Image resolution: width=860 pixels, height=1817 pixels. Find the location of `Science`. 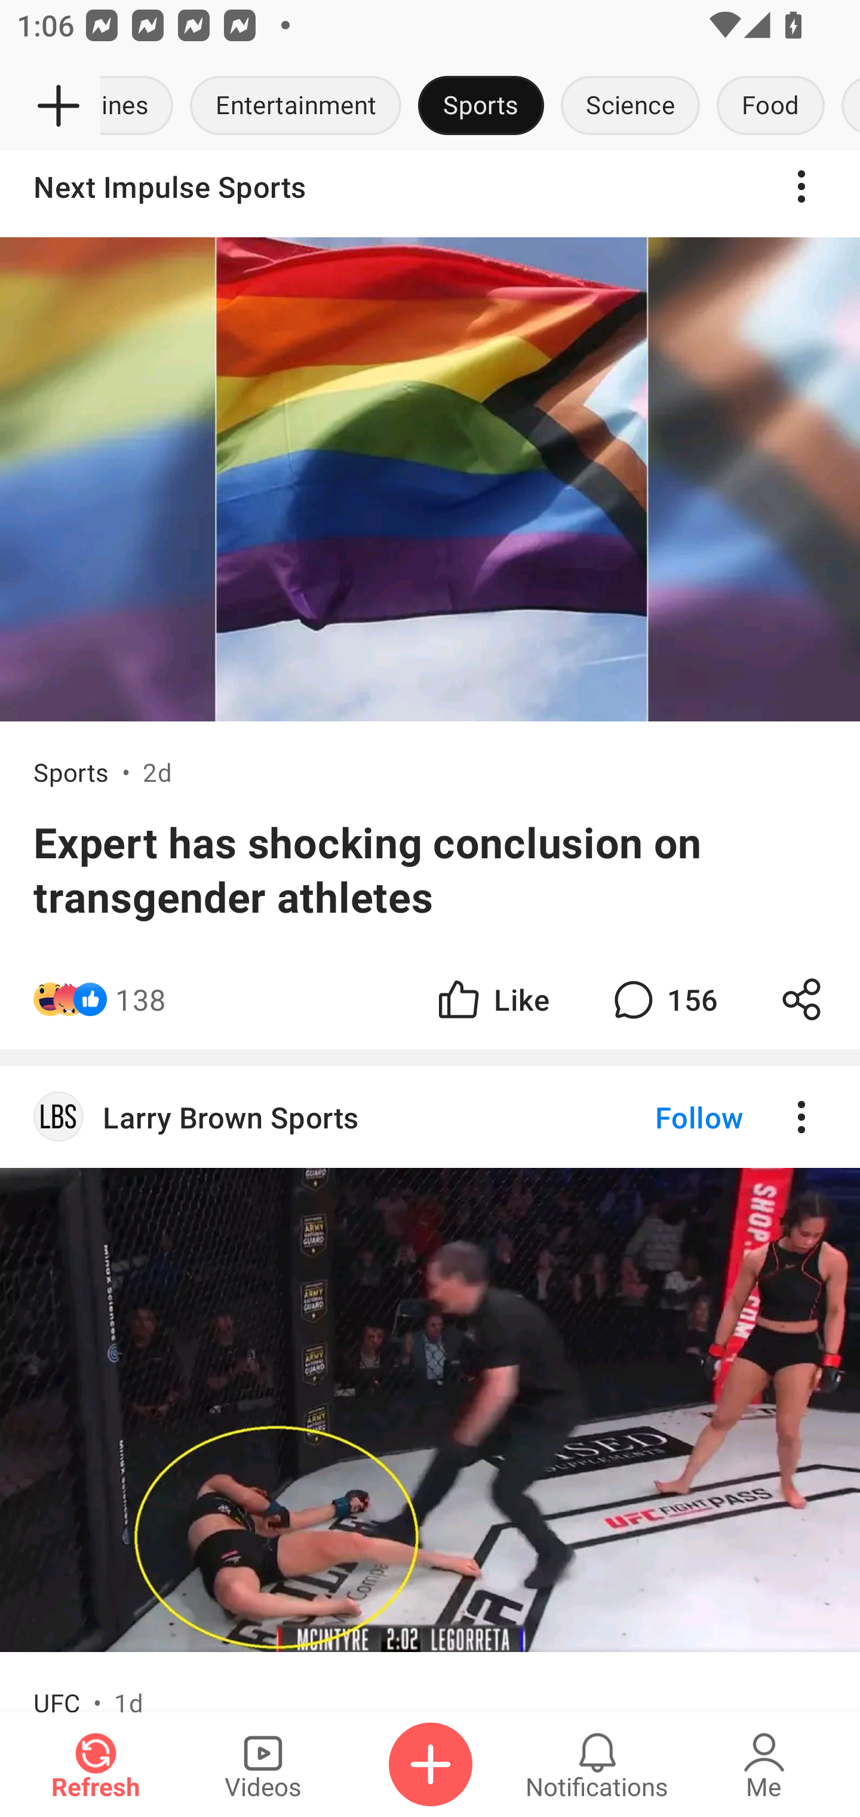

Science is located at coordinates (630, 106).